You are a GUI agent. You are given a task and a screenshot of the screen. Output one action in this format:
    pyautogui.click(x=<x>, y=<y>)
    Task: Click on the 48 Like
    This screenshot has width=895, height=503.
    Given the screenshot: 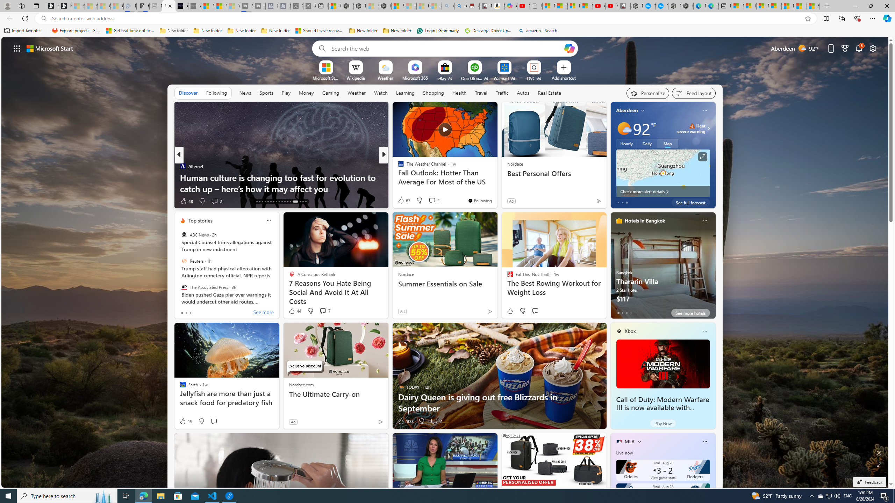 What is the action you would take?
    pyautogui.click(x=186, y=201)
    